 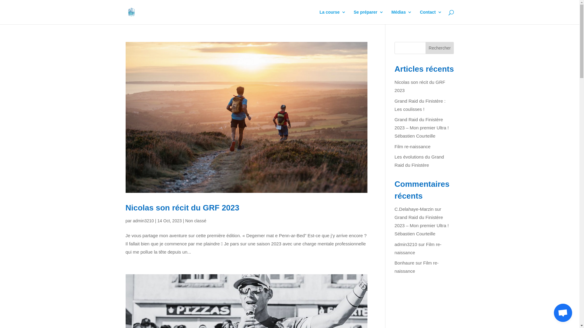 What do you see at coordinates (431, 17) in the screenshot?
I see `Contact` at bounding box center [431, 17].